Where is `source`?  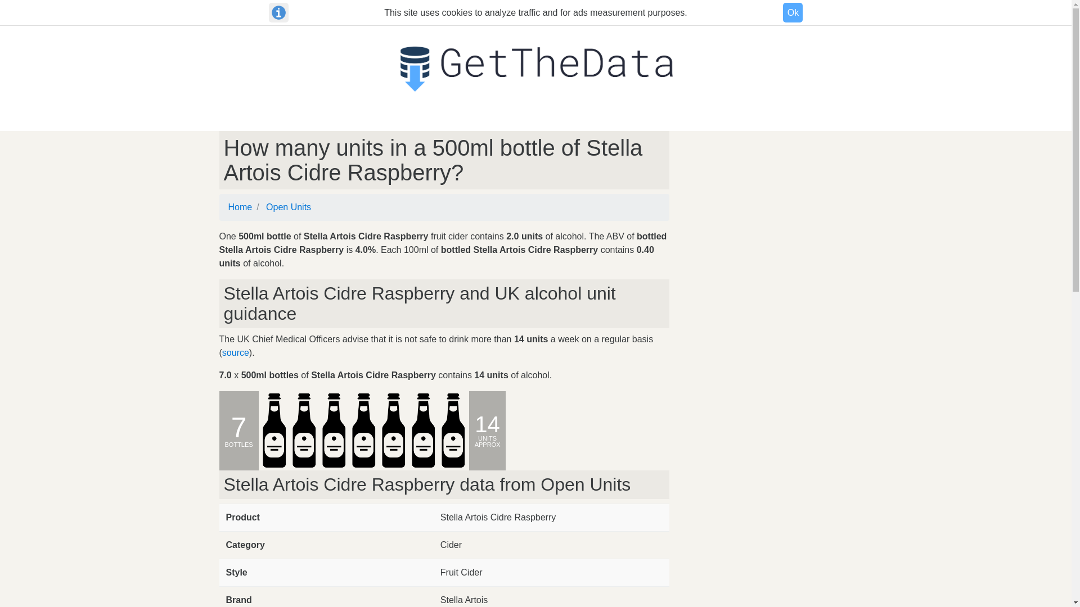 source is located at coordinates (236, 352).